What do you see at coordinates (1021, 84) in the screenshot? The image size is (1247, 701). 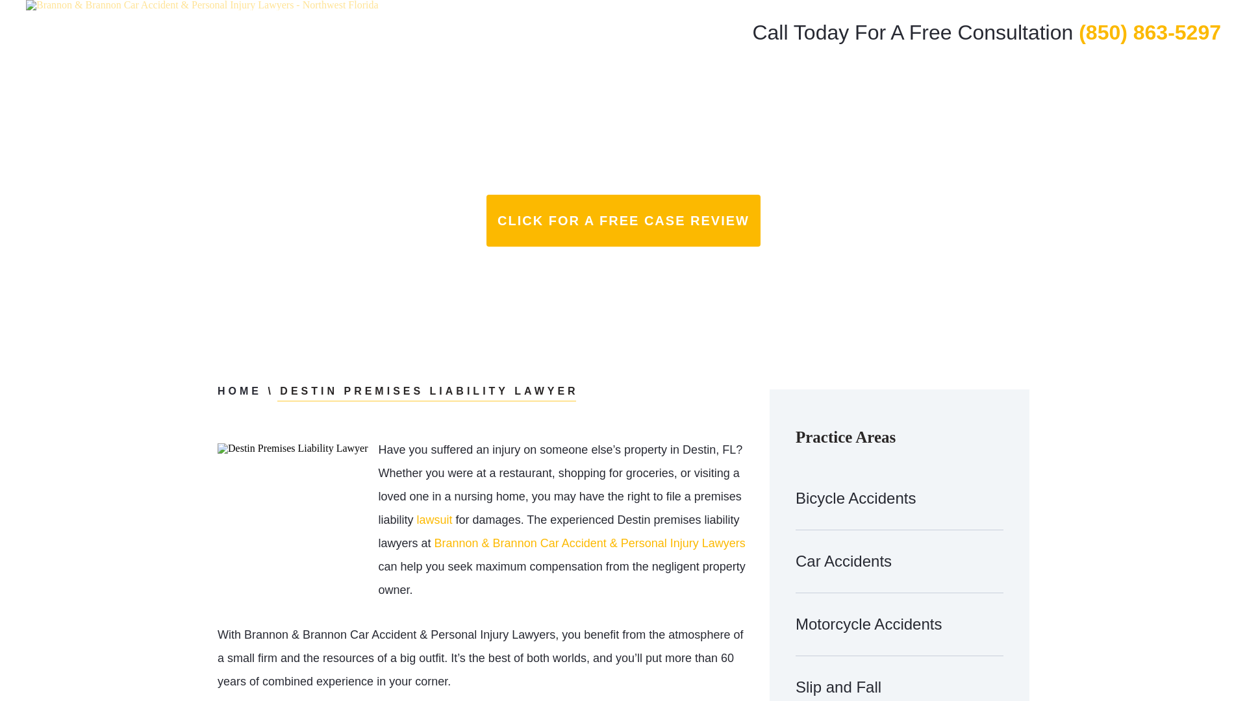 I see `Cities Served` at bounding box center [1021, 84].